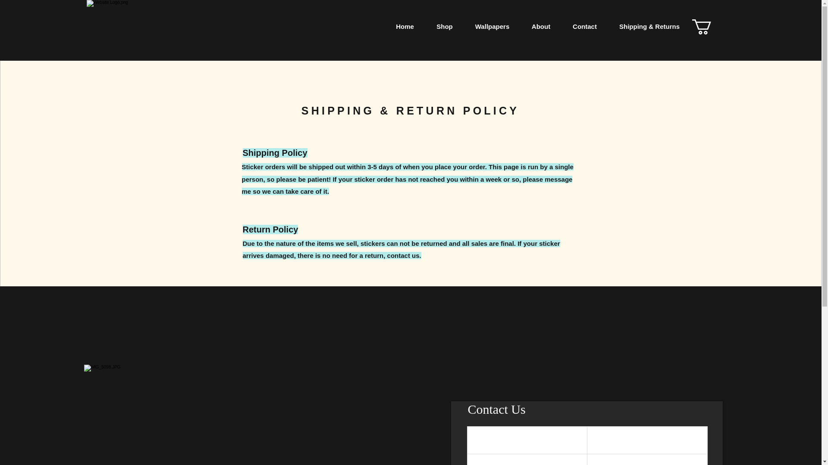 This screenshot has height=465, width=828. What do you see at coordinates (540, 26) in the screenshot?
I see `About` at bounding box center [540, 26].